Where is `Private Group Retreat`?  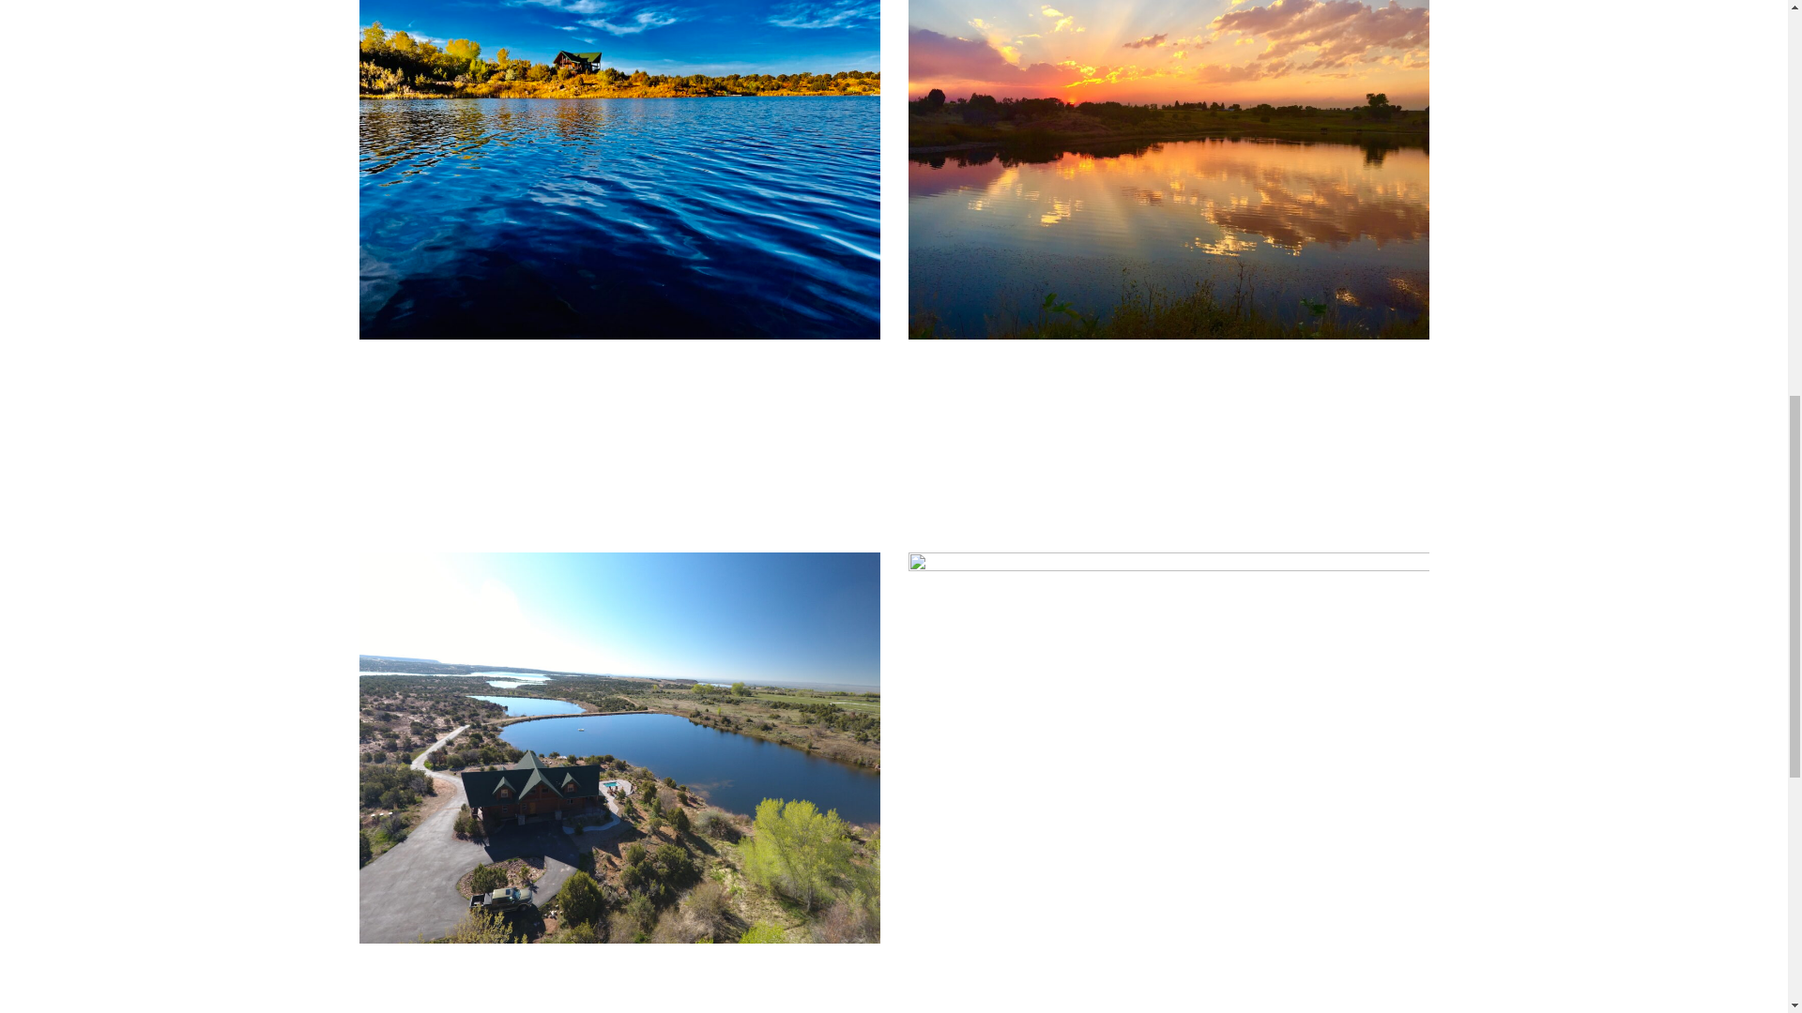 Private Group Retreat is located at coordinates (618, 169).